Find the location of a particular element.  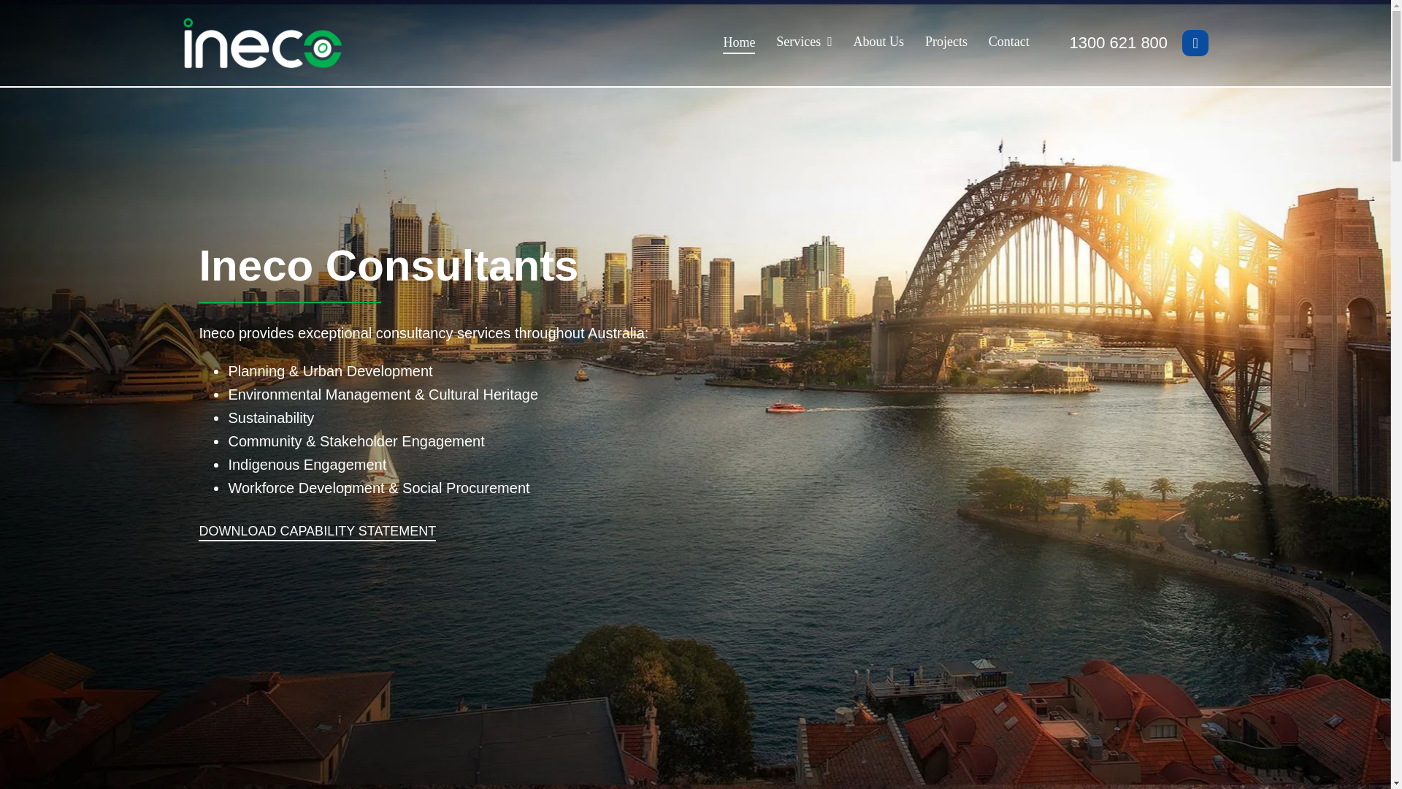

Home is located at coordinates (739, 43).